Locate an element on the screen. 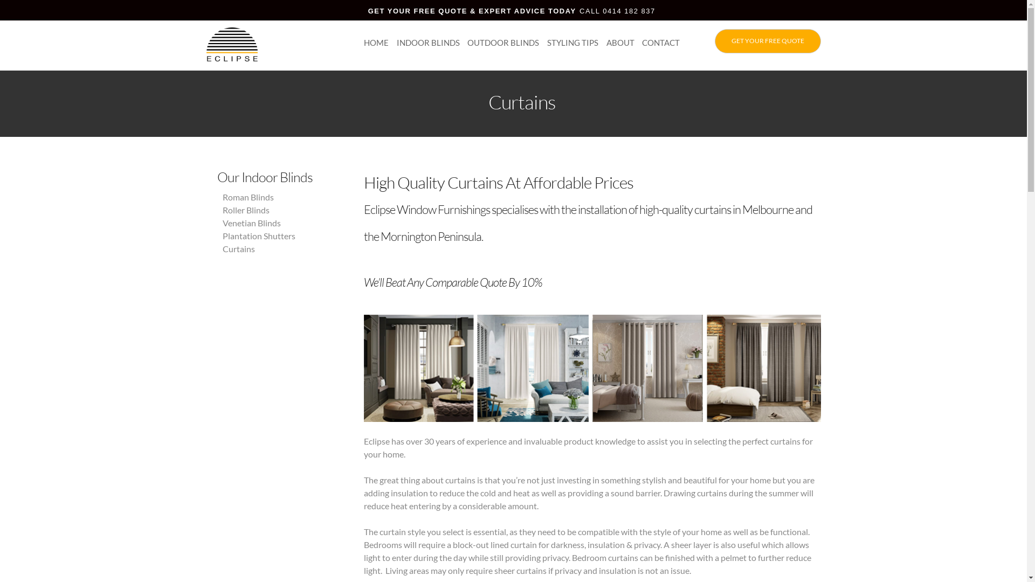 This screenshot has height=582, width=1035. OUTDOOR BLINDS is located at coordinates (503, 43).